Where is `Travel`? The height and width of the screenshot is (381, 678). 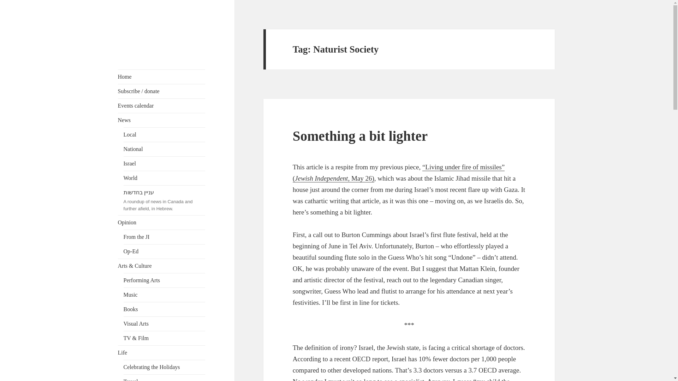 Travel is located at coordinates (164, 377).